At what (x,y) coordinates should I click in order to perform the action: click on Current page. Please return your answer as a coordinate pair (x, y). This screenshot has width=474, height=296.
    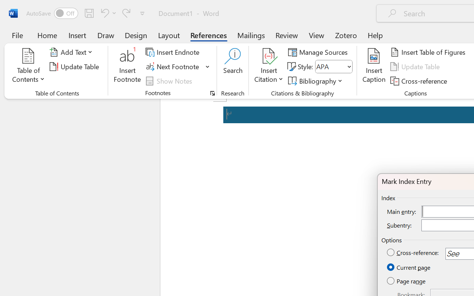
    Looking at the image, I should click on (409, 268).